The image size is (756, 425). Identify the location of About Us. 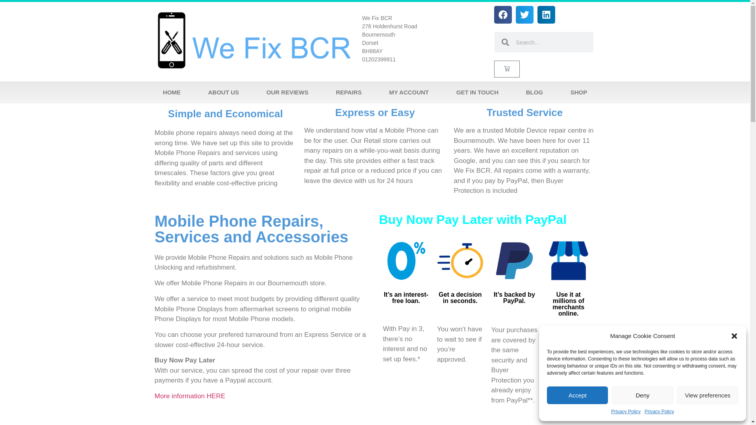
(223, 92).